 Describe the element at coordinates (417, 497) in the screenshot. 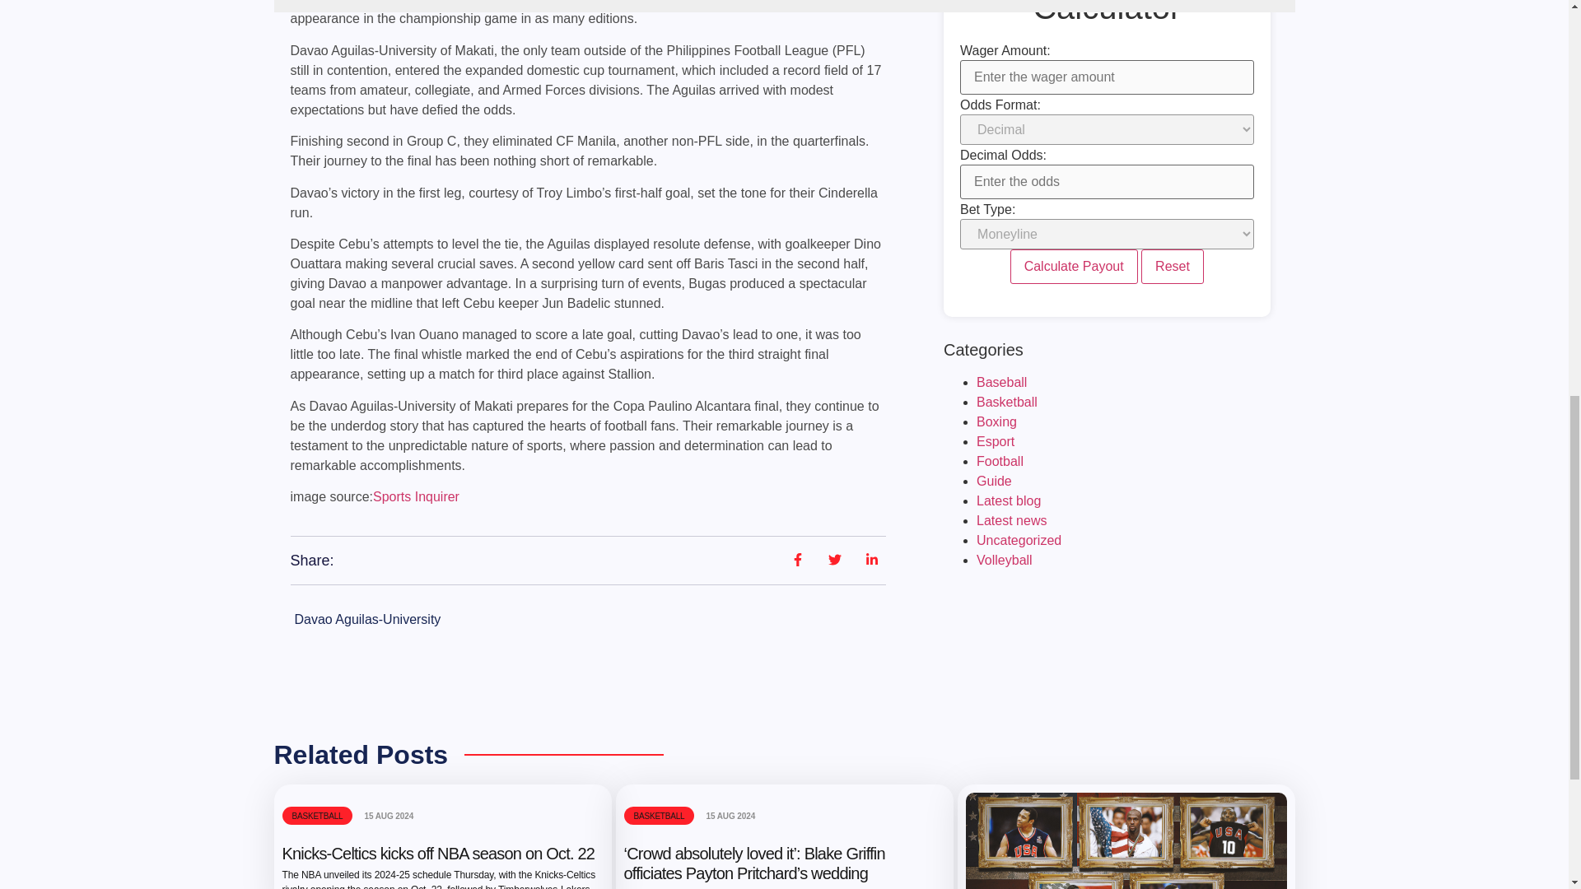

I see `Sports Inquirer` at that location.